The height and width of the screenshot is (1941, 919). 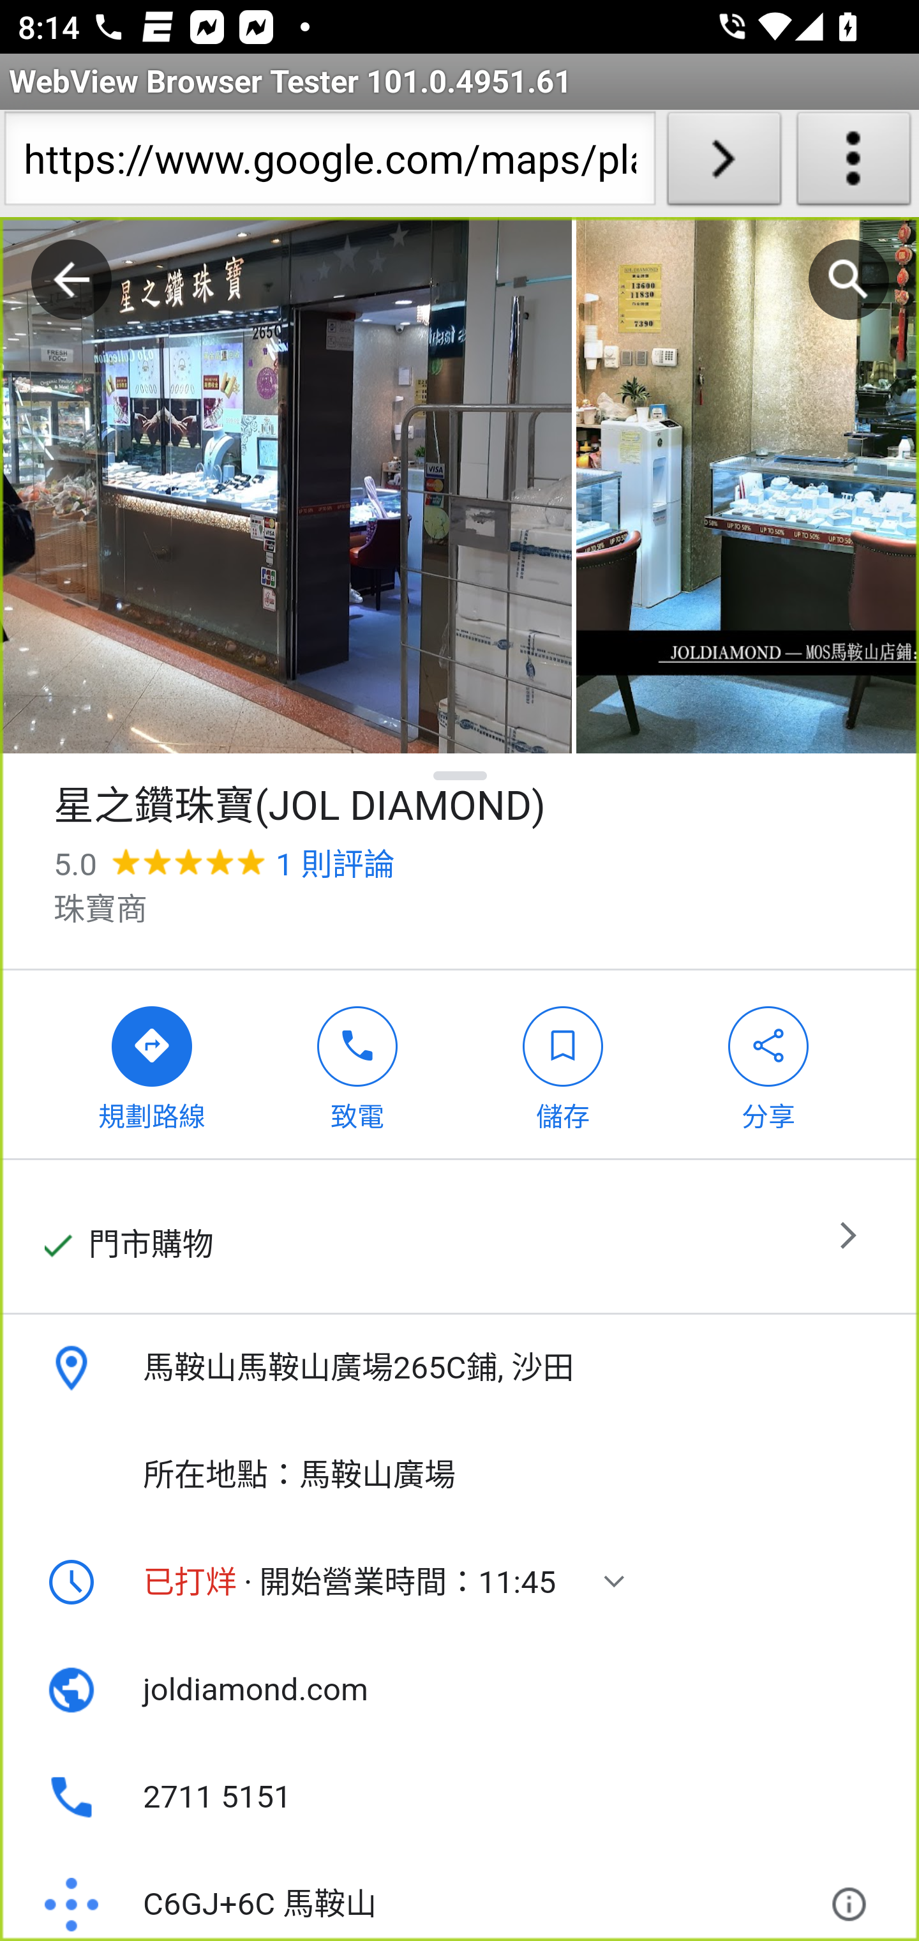 I want to click on 返回, so click(x=71, y=280).